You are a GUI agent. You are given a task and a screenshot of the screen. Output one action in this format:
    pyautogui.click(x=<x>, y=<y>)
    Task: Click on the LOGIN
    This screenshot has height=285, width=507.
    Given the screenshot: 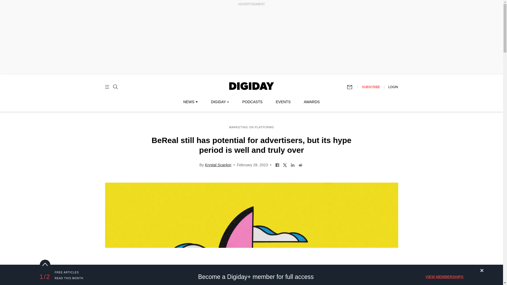 What is the action you would take?
    pyautogui.click(x=393, y=87)
    